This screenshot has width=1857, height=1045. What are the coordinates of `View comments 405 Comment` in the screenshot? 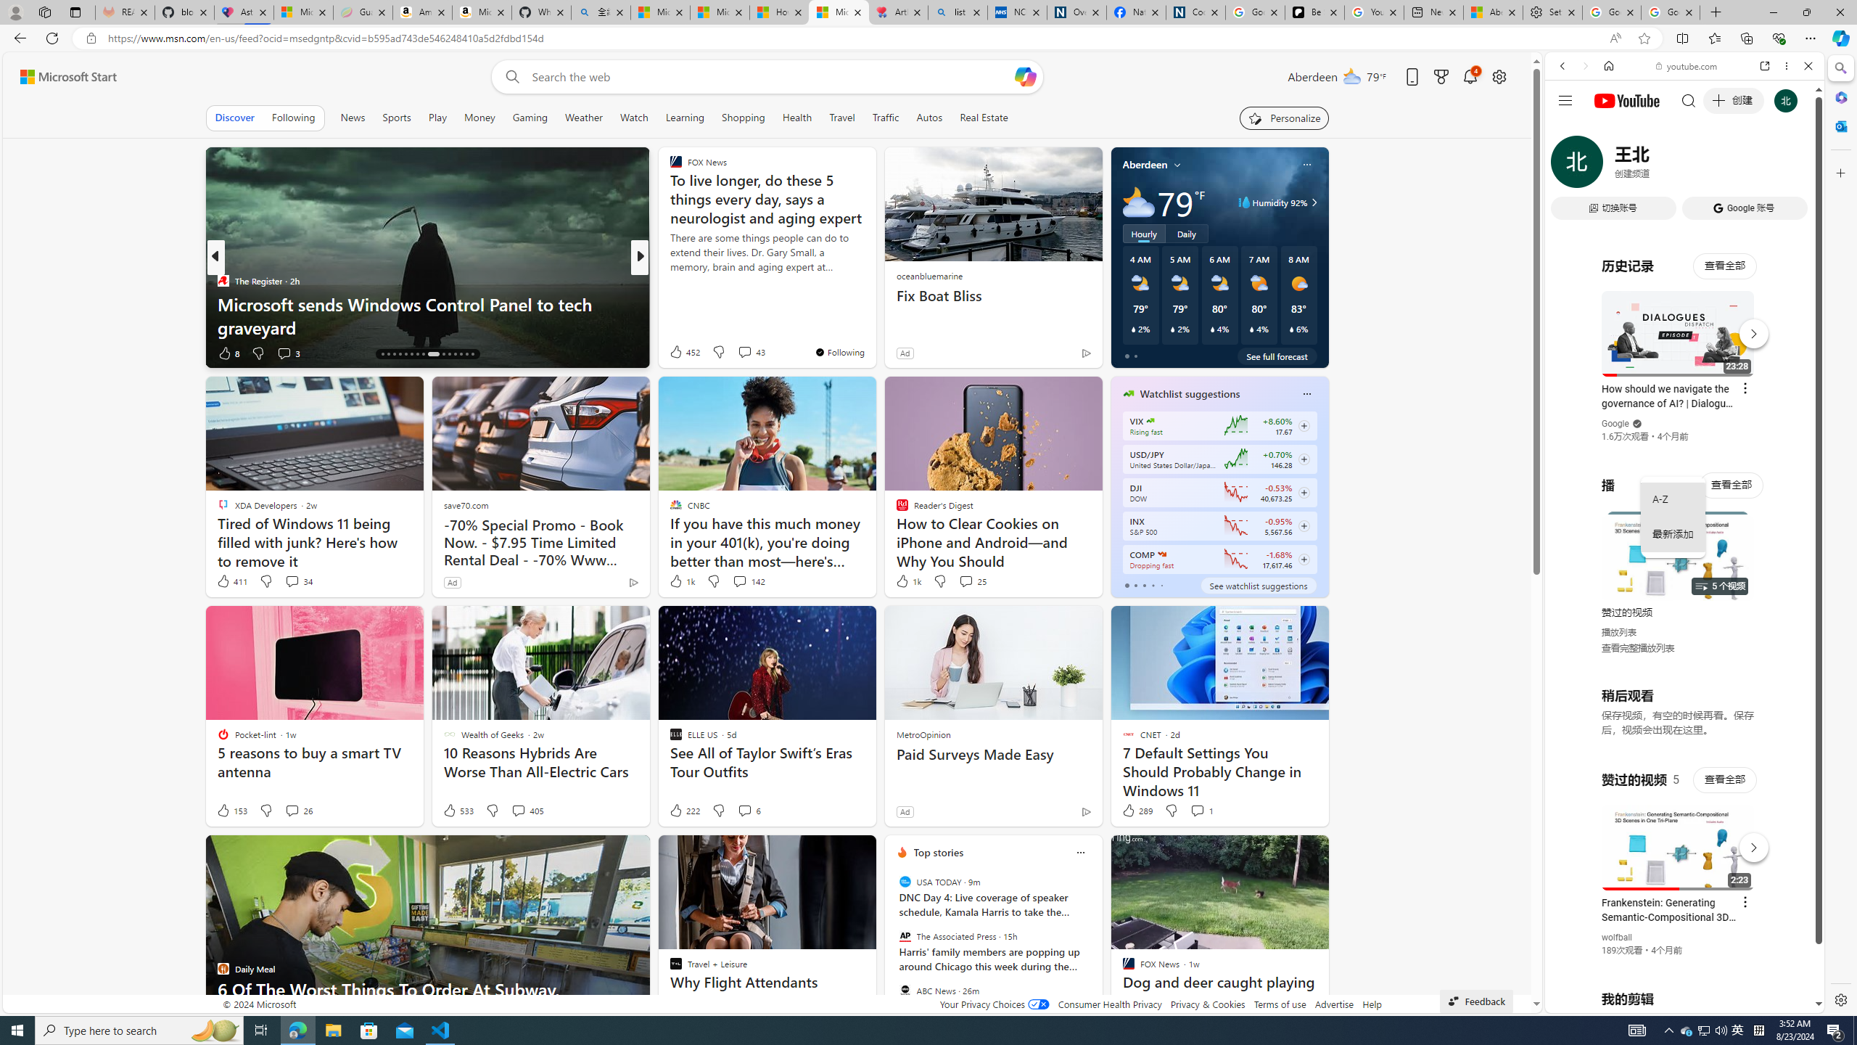 It's located at (527, 810).